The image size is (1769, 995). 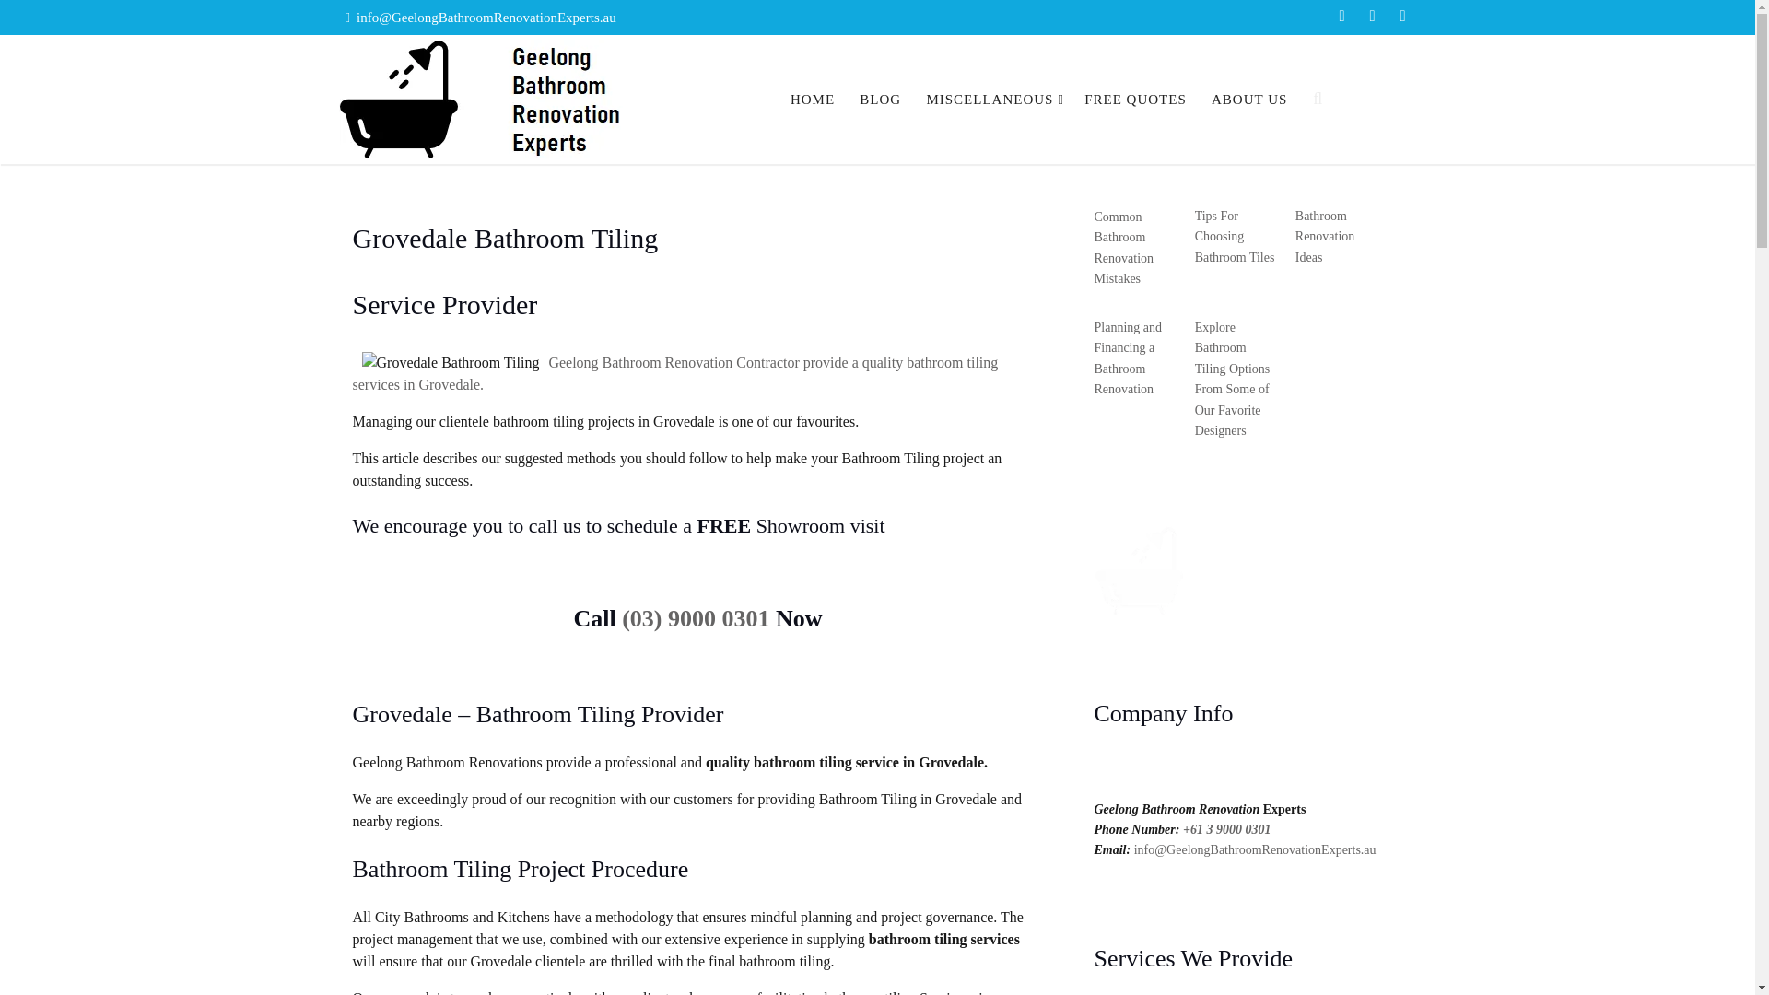 What do you see at coordinates (1402, 18) in the screenshot?
I see `Pinterest` at bounding box center [1402, 18].